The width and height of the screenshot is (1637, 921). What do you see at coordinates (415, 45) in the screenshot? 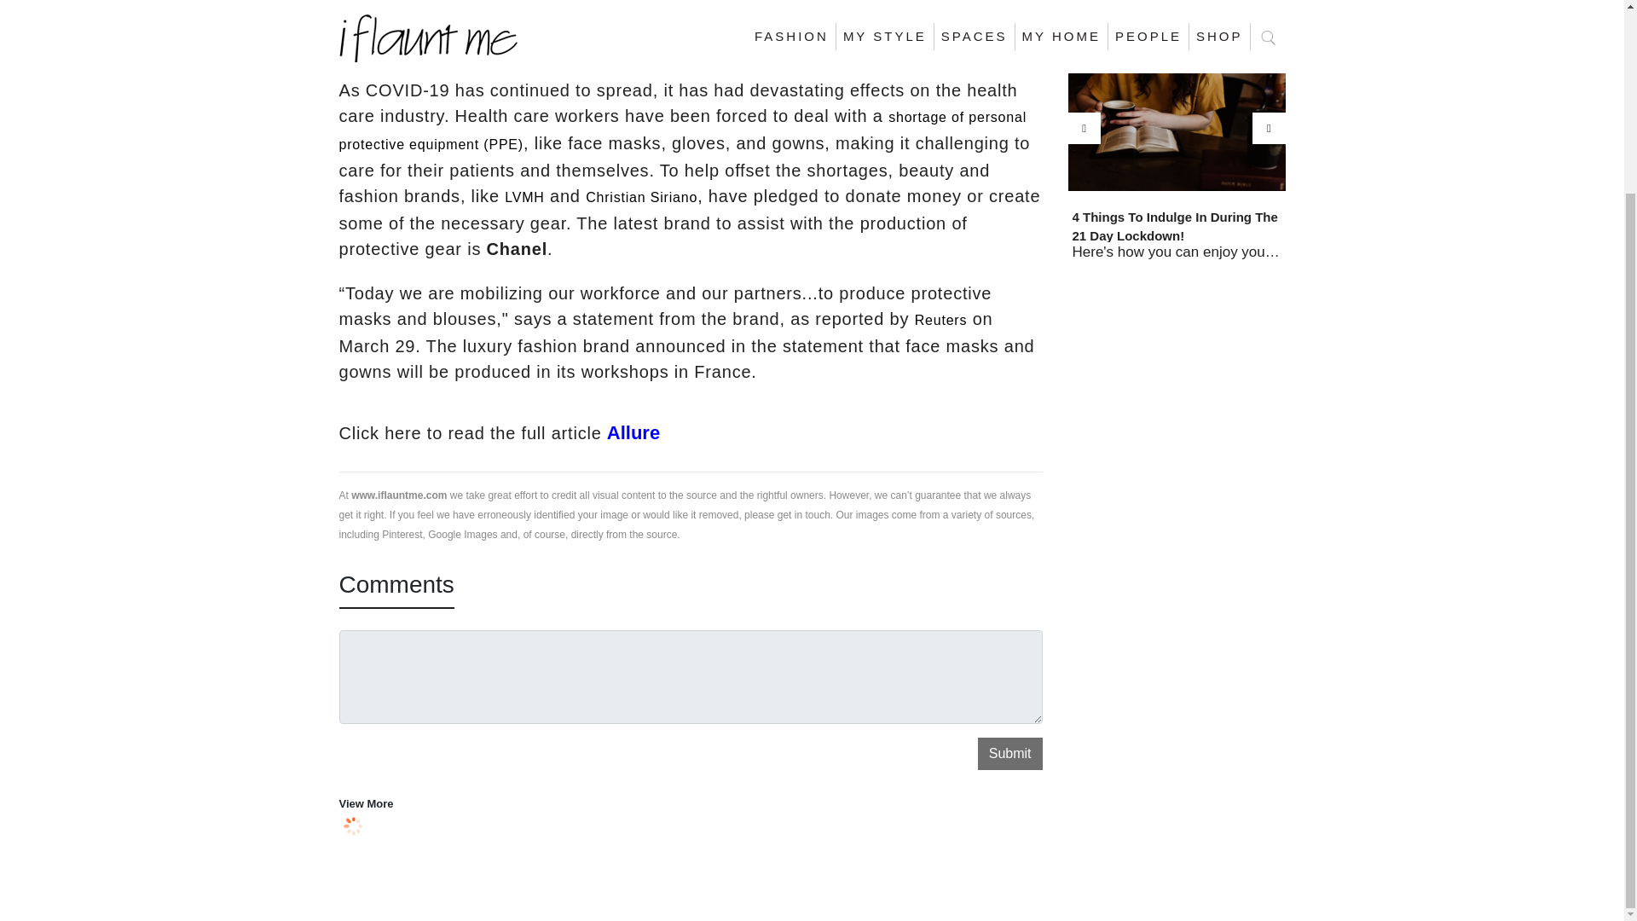
I see `Gabi Thorne` at bounding box center [415, 45].